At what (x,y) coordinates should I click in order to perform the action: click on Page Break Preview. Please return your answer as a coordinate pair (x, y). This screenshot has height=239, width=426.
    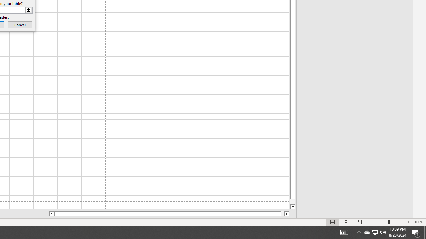
    Looking at the image, I should click on (359, 222).